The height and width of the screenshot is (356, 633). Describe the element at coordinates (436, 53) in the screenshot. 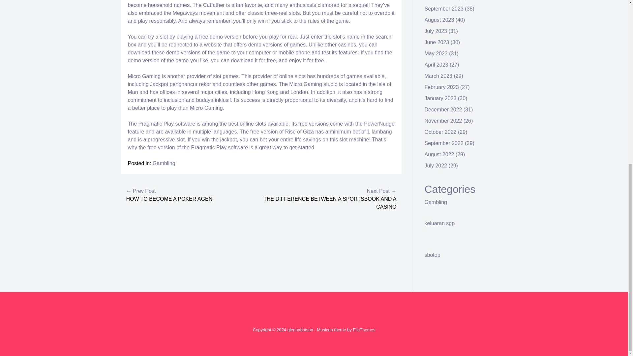

I see `May 2023` at that location.